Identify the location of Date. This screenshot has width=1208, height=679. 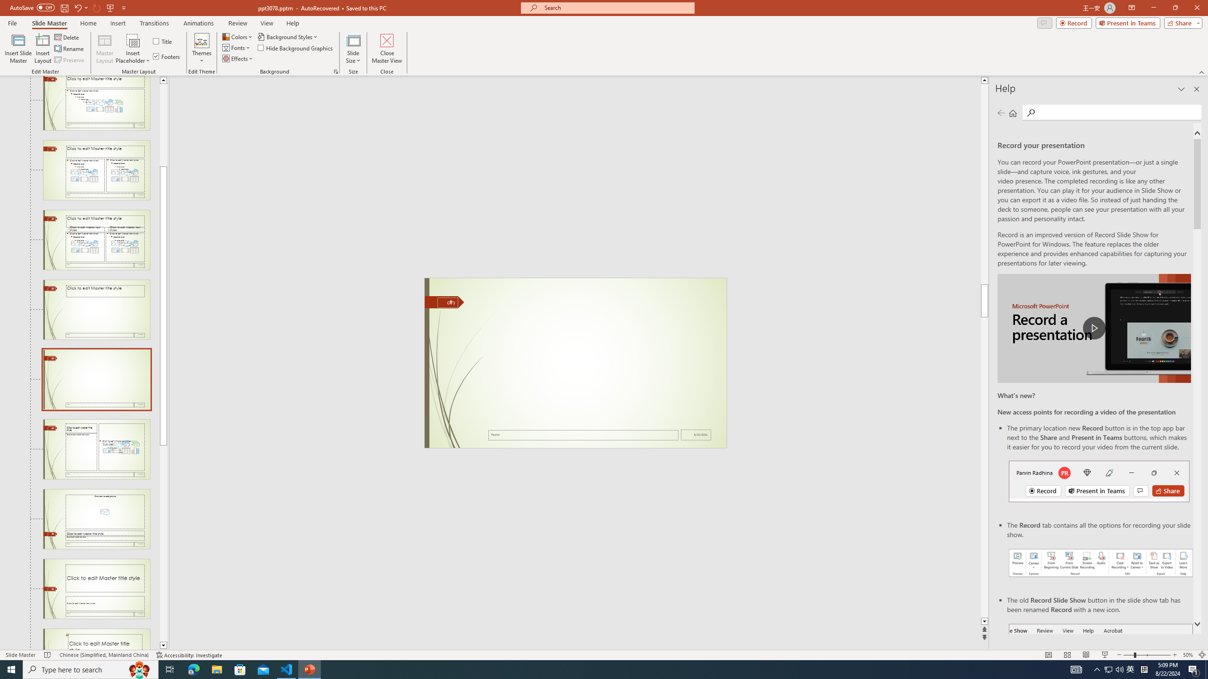
(696, 435).